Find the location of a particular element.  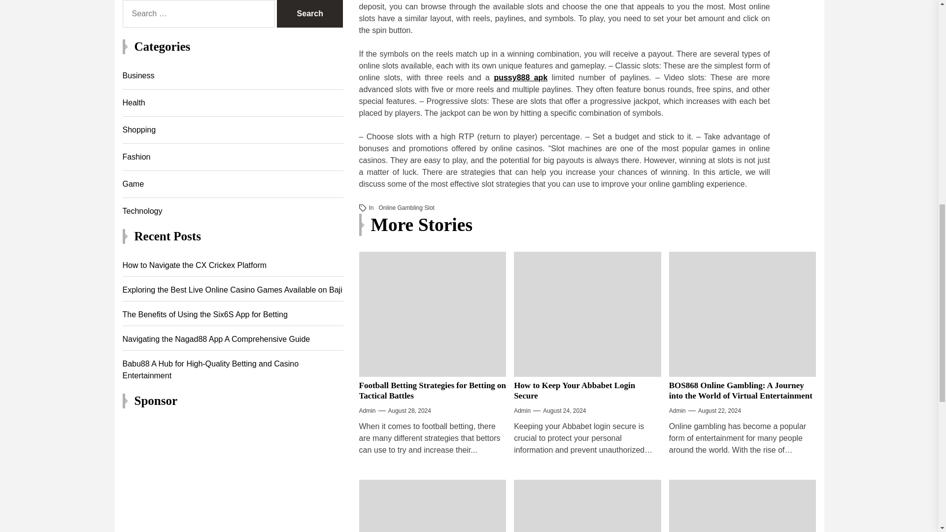

Online Gambling Slot is located at coordinates (406, 207).